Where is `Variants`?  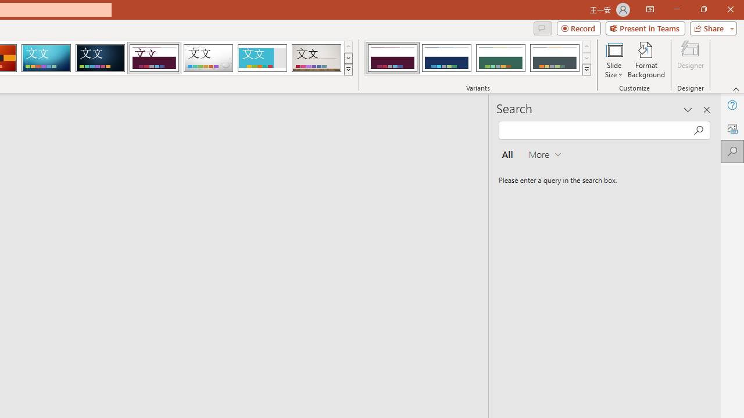
Variants is located at coordinates (587, 70).